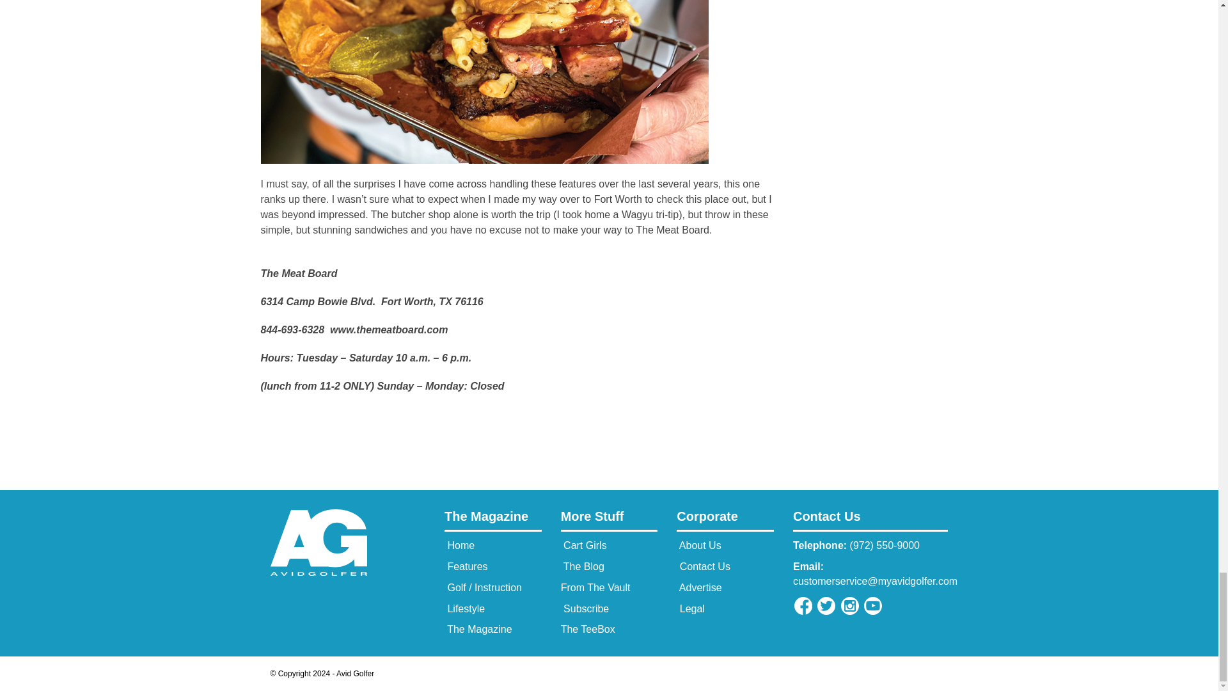  I want to click on  Features, so click(466, 566).